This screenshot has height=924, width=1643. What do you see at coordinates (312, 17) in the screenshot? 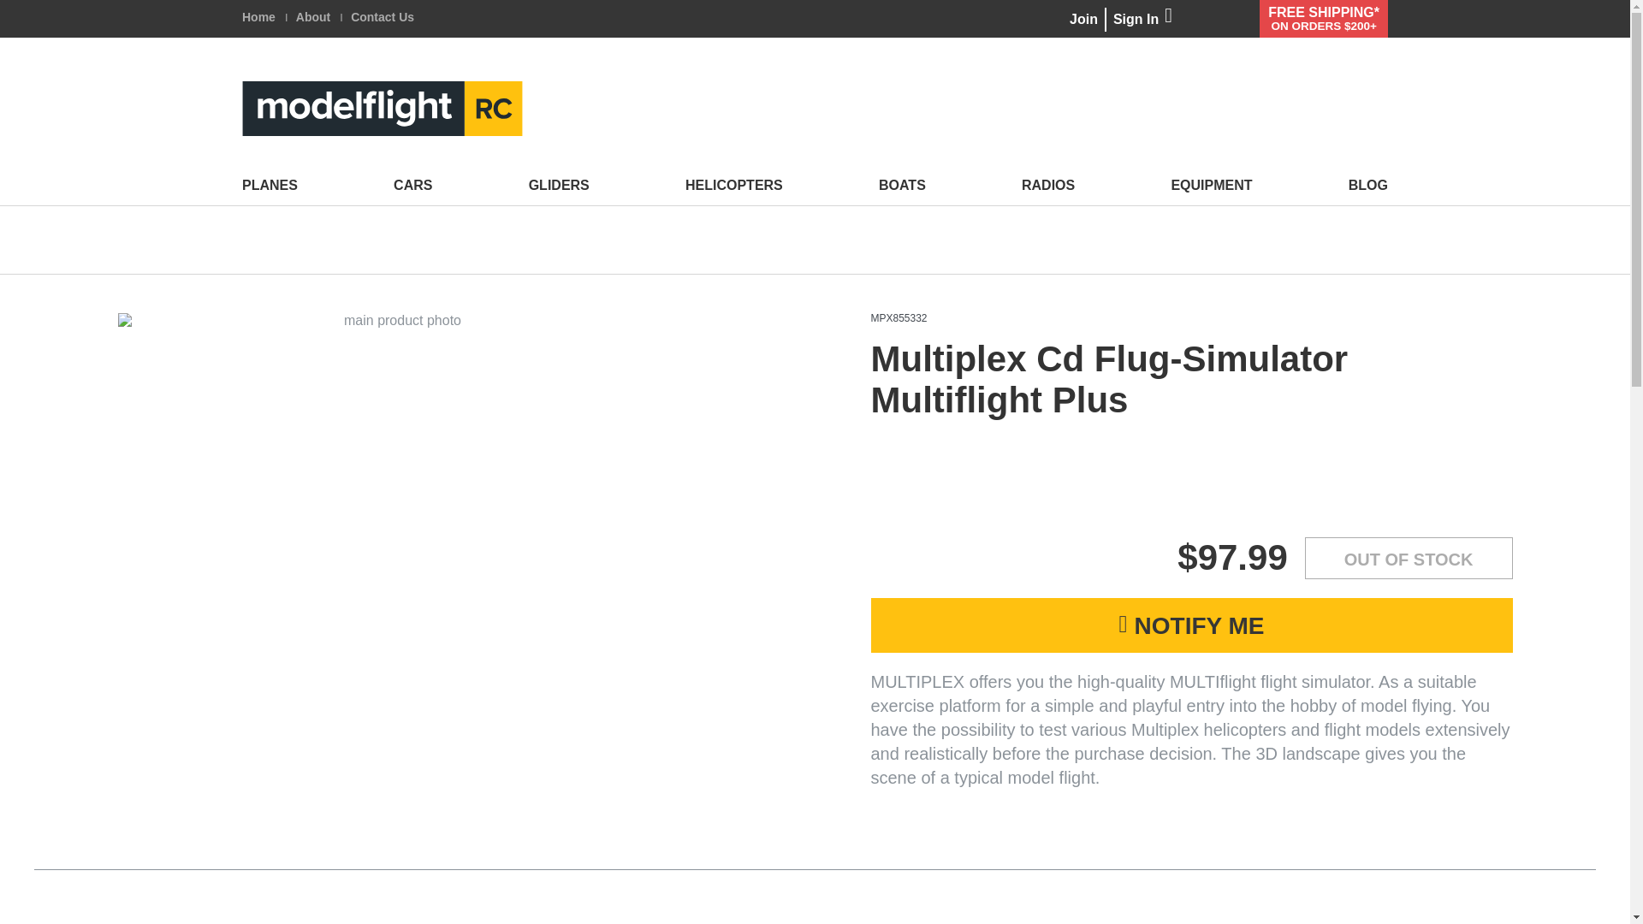
I see `About` at bounding box center [312, 17].